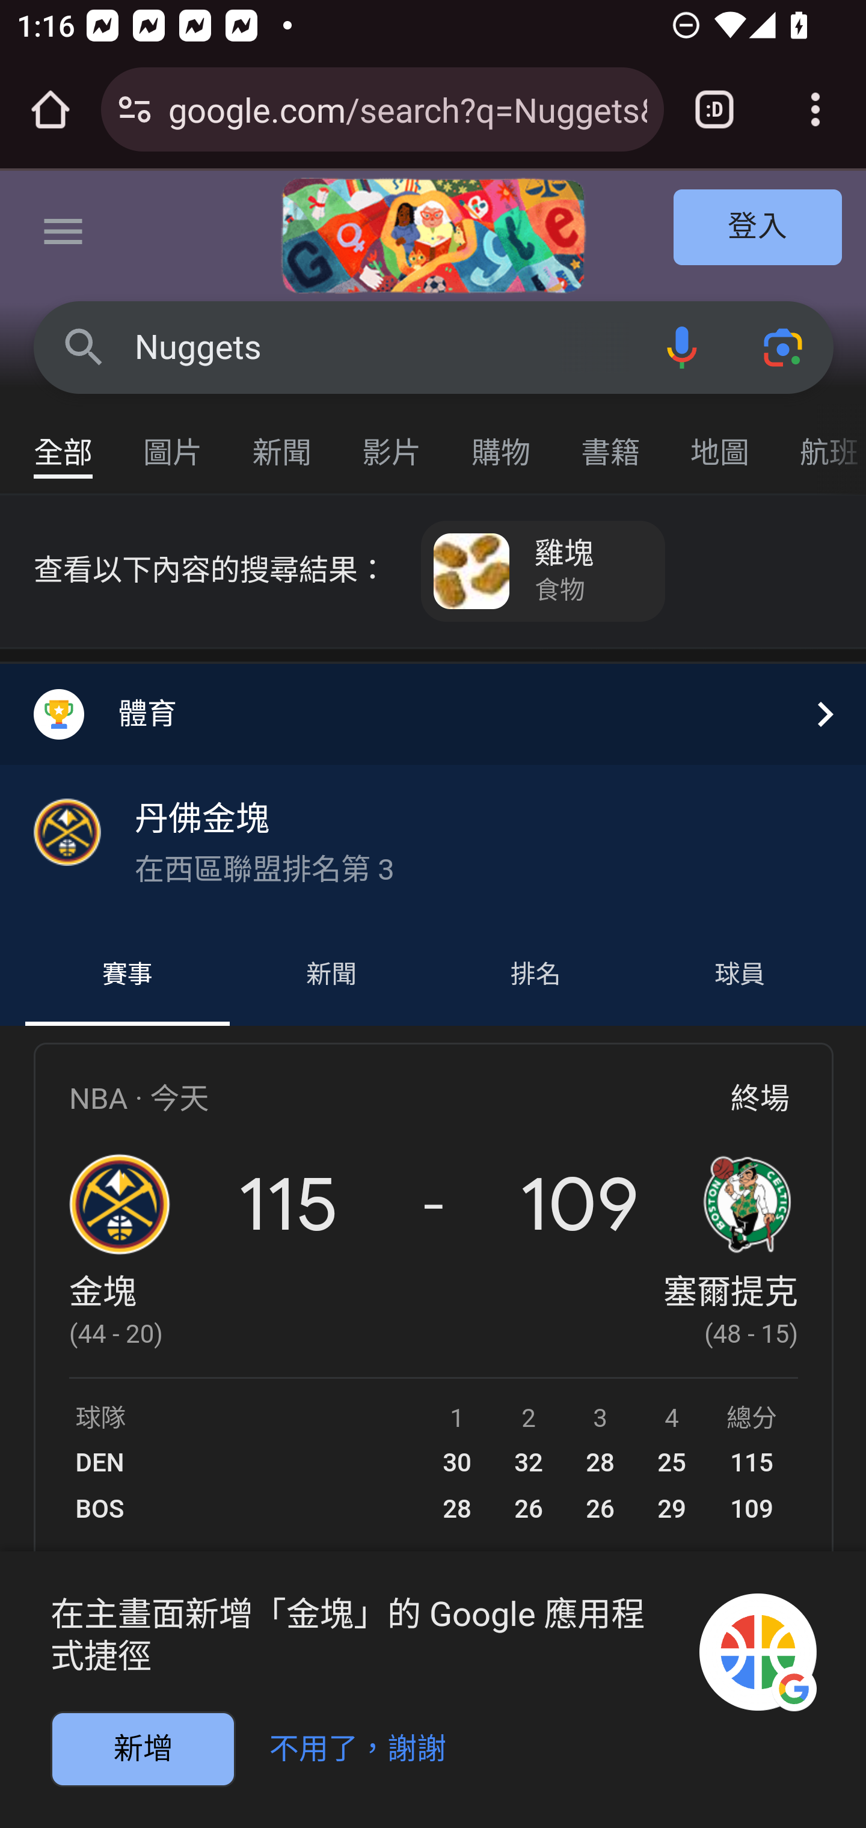  Describe the element at coordinates (611, 441) in the screenshot. I see `書籍` at that location.